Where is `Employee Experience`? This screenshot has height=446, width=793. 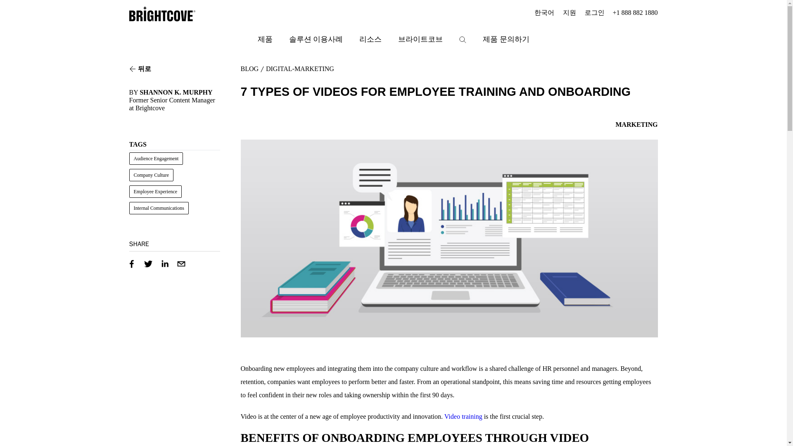 Employee Experience is located at coordinates (155, 192).